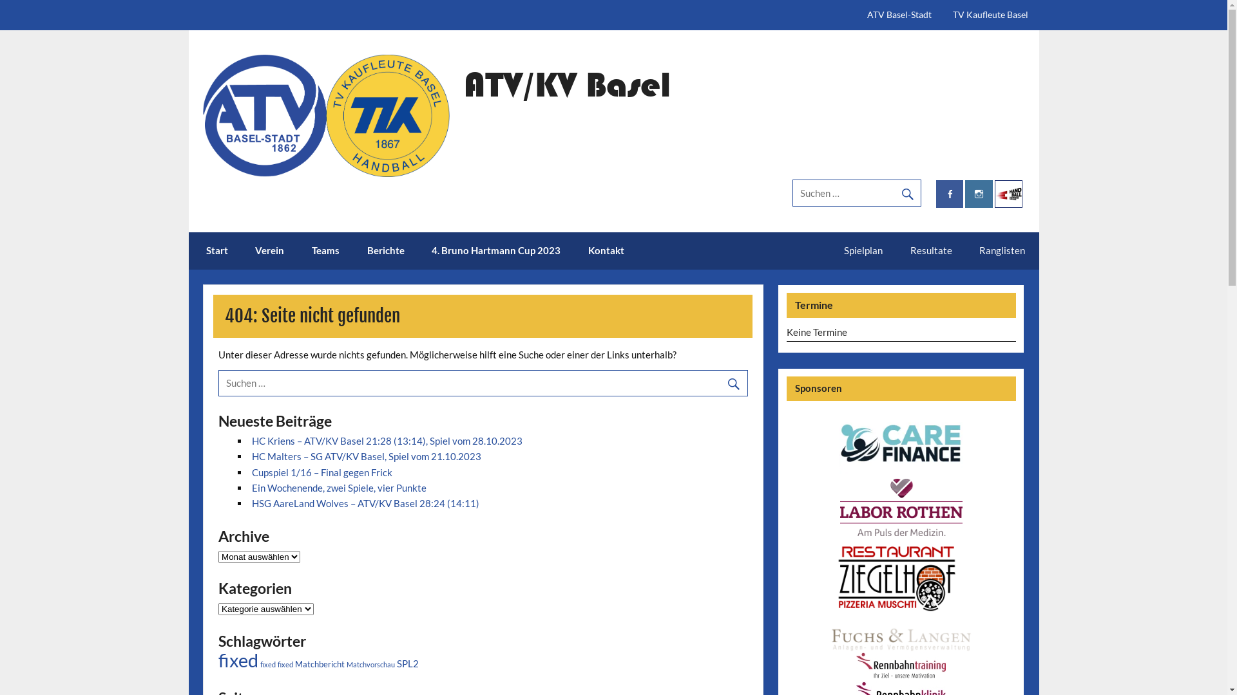  What do you see at coordinates (339, 488) in the screenshot?
I see `Ein Wochenende, zwei Spiele, vier Punkte` at bounding box center [339, 488].